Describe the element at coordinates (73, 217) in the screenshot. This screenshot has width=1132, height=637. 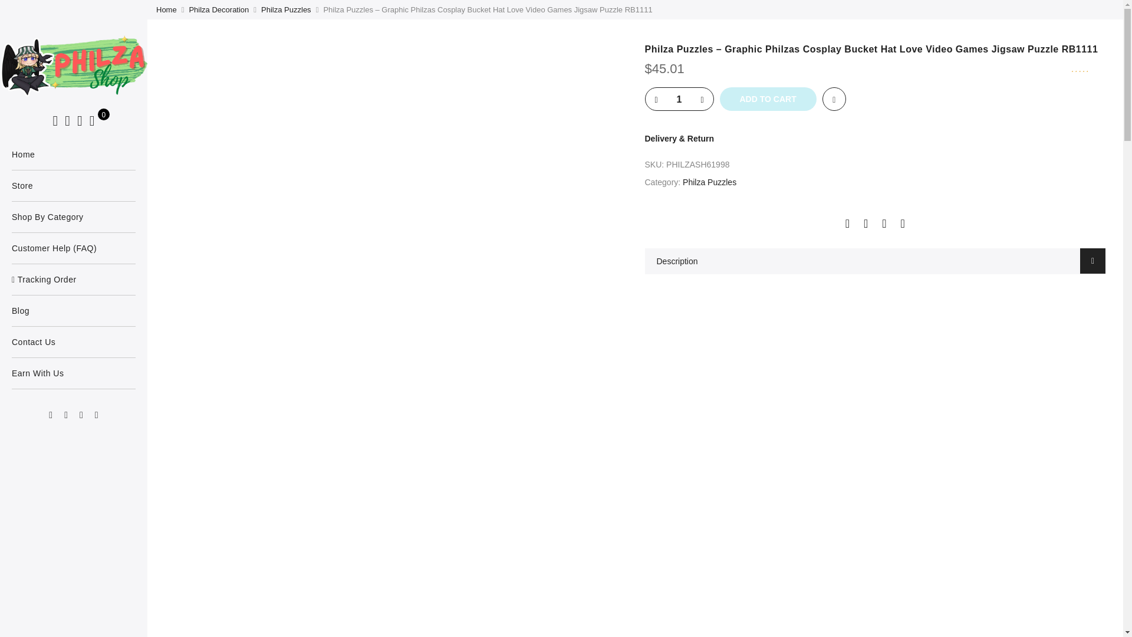
I see `Shop By Category` at that location.